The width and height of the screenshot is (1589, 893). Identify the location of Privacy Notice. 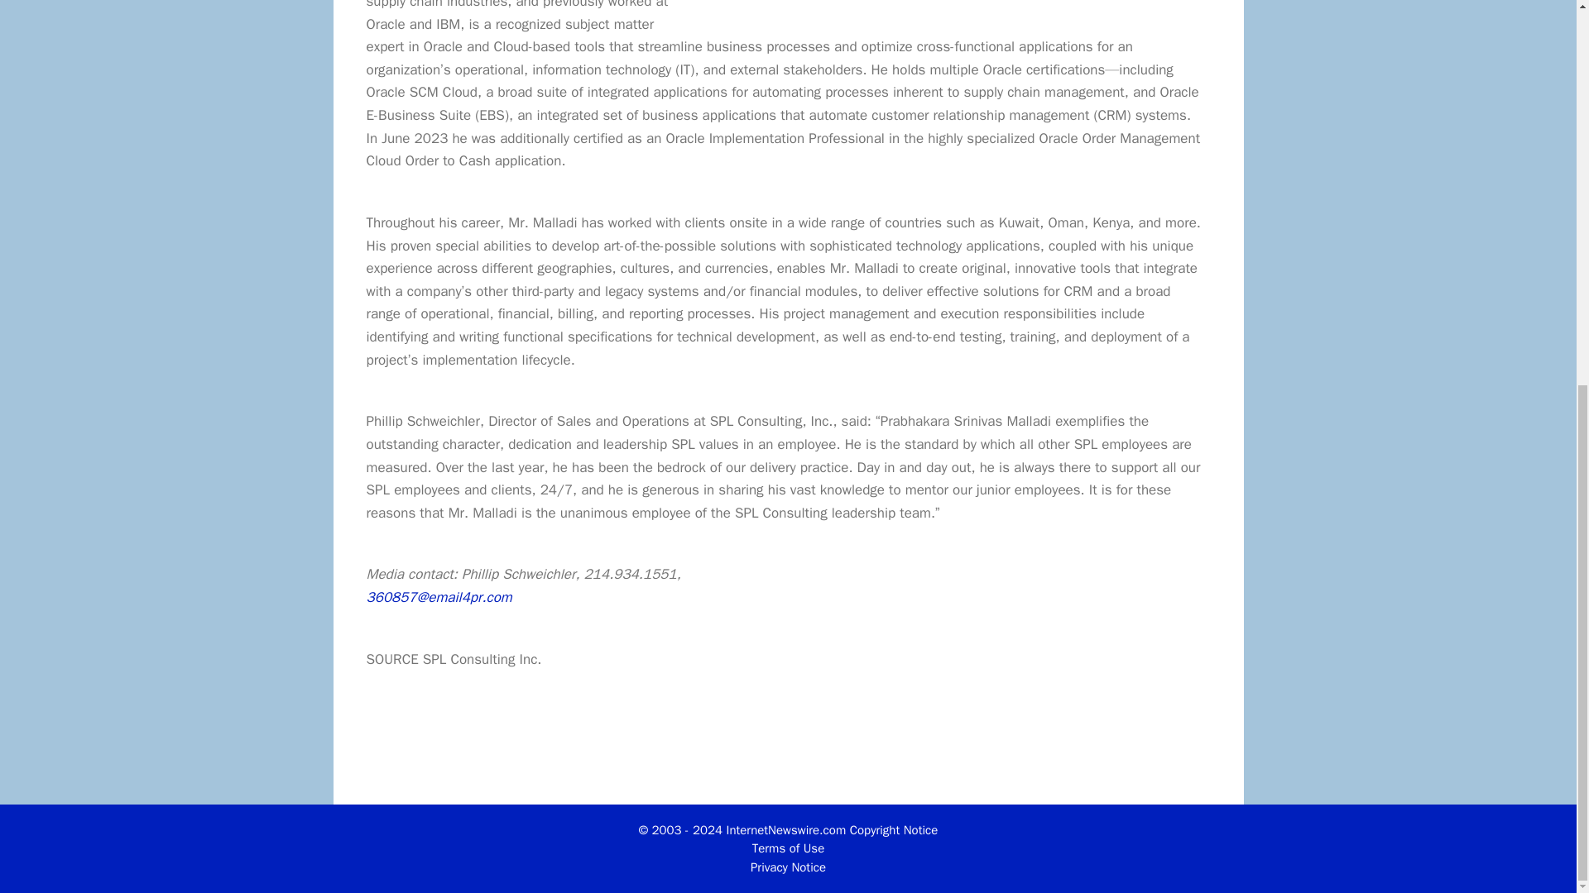
(788, 867).